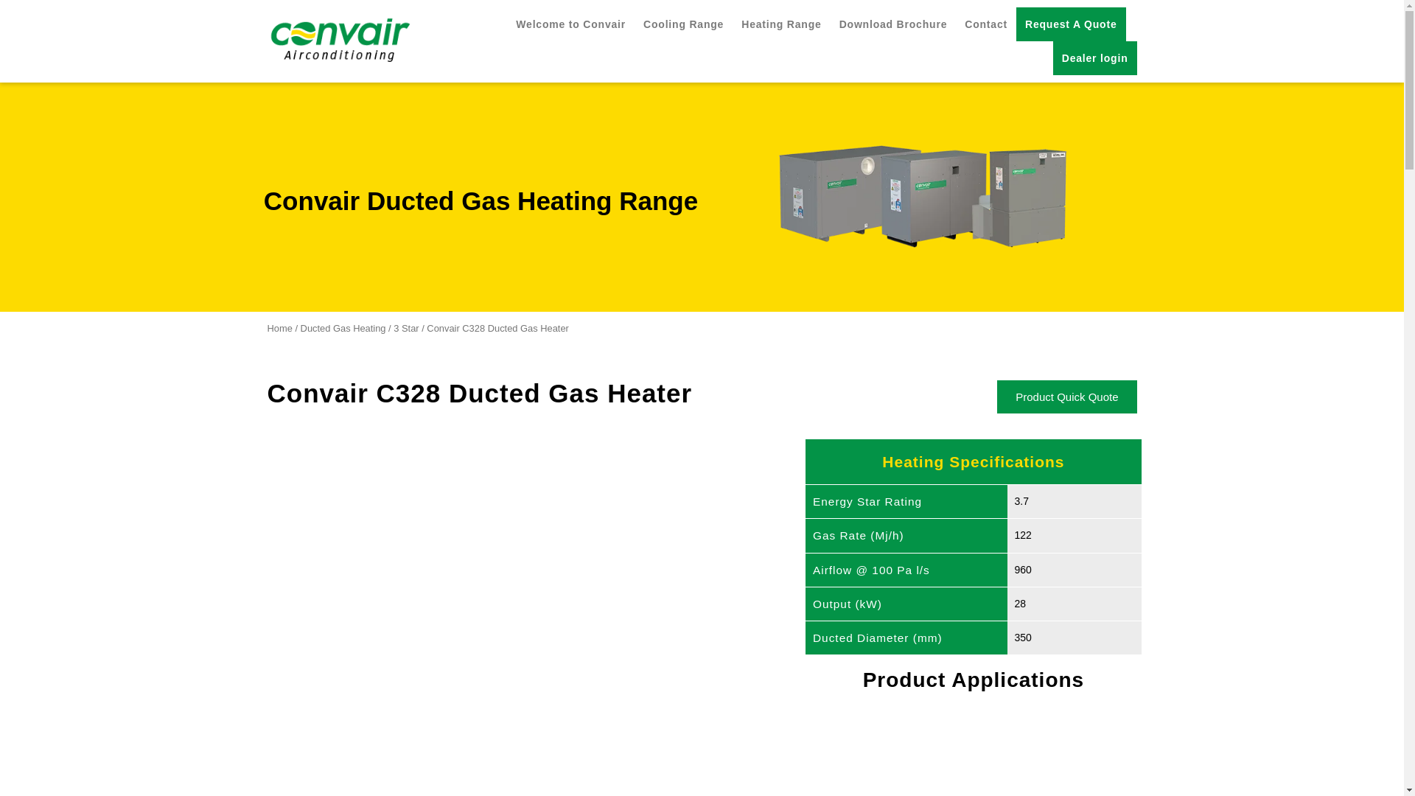 The height and width of the screenshot is (796, 1415). I want to click on Dealer login, so click(1095, 57).